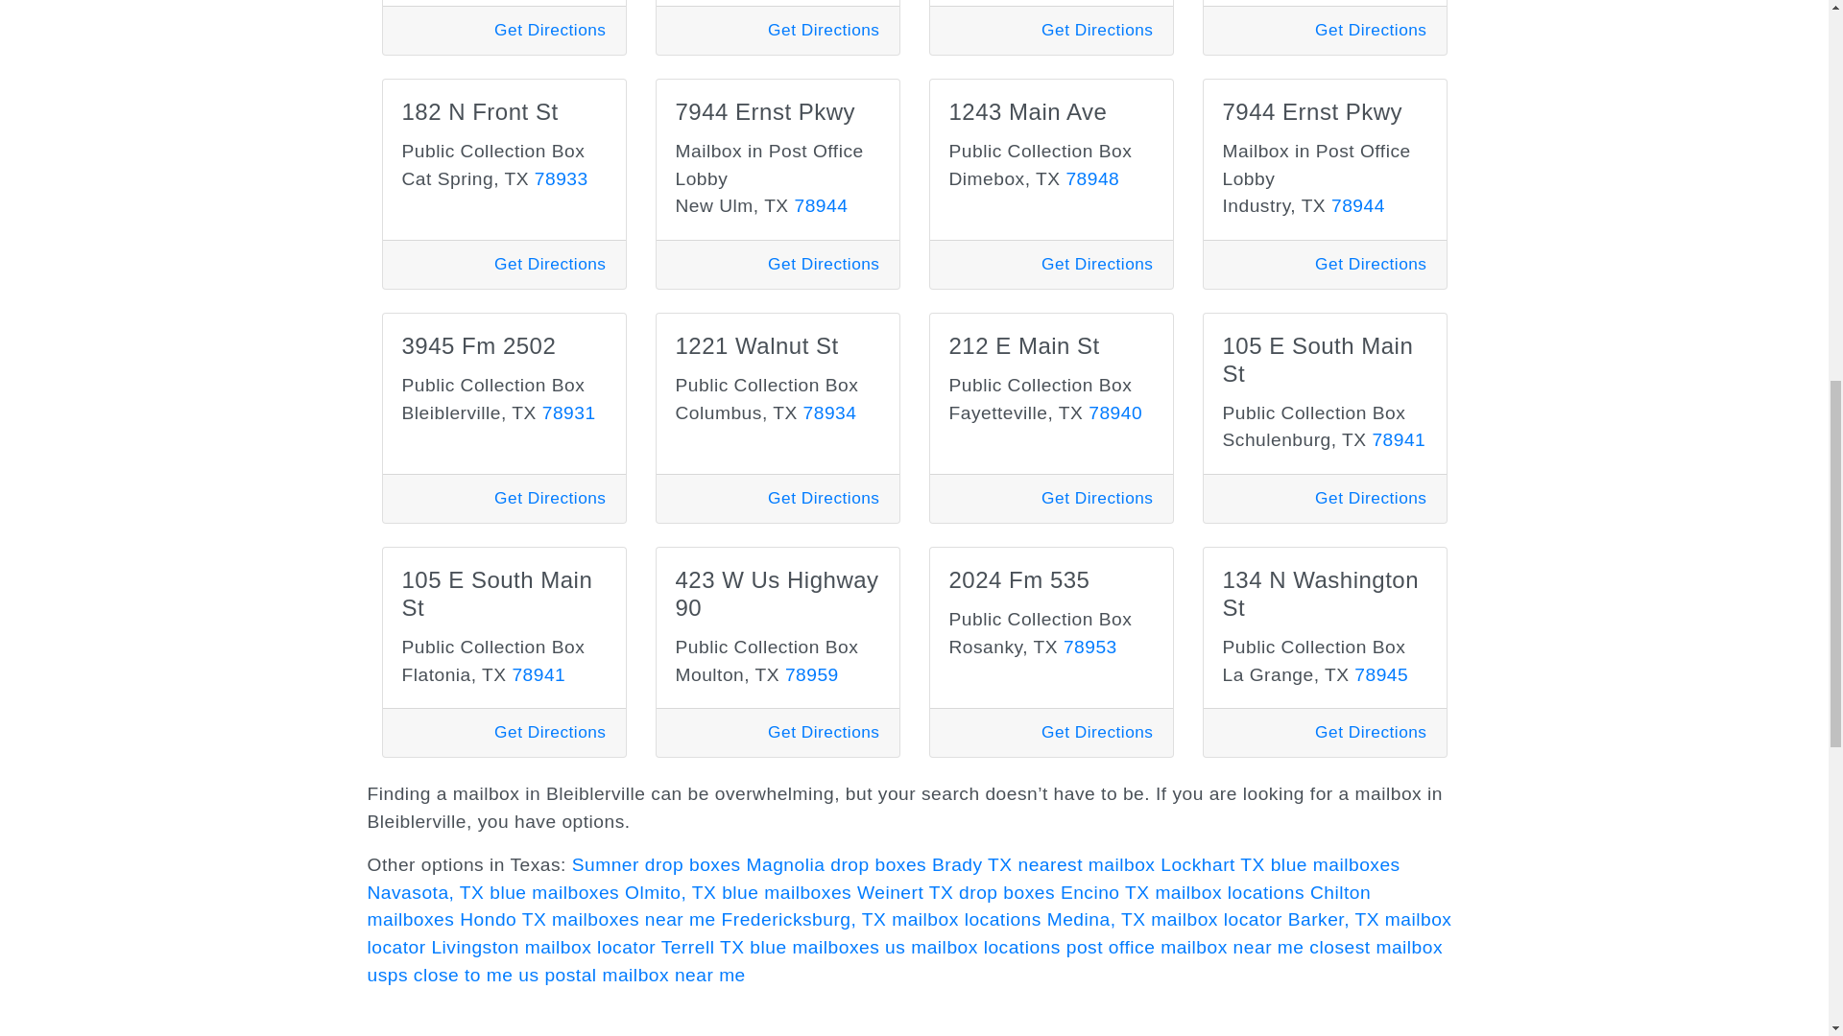 The width and height of the screenshot is (1843, 1036). What do you see at coordinates (561, 178) in the screenshot?
I see `78933` at bounding box center [561, 178].